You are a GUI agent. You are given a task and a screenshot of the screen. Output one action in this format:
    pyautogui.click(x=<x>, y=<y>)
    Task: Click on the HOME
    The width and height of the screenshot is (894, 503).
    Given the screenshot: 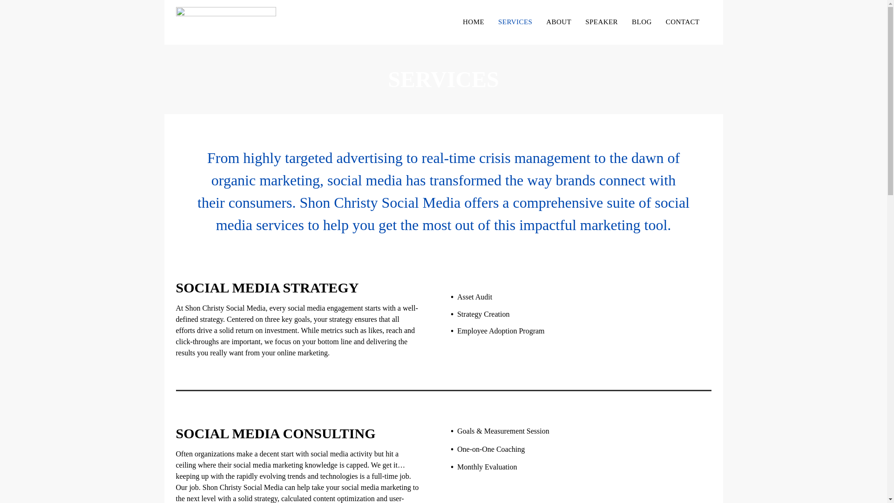 What is the action you would take?
    pyautogui.click(x=473, y=22)
    